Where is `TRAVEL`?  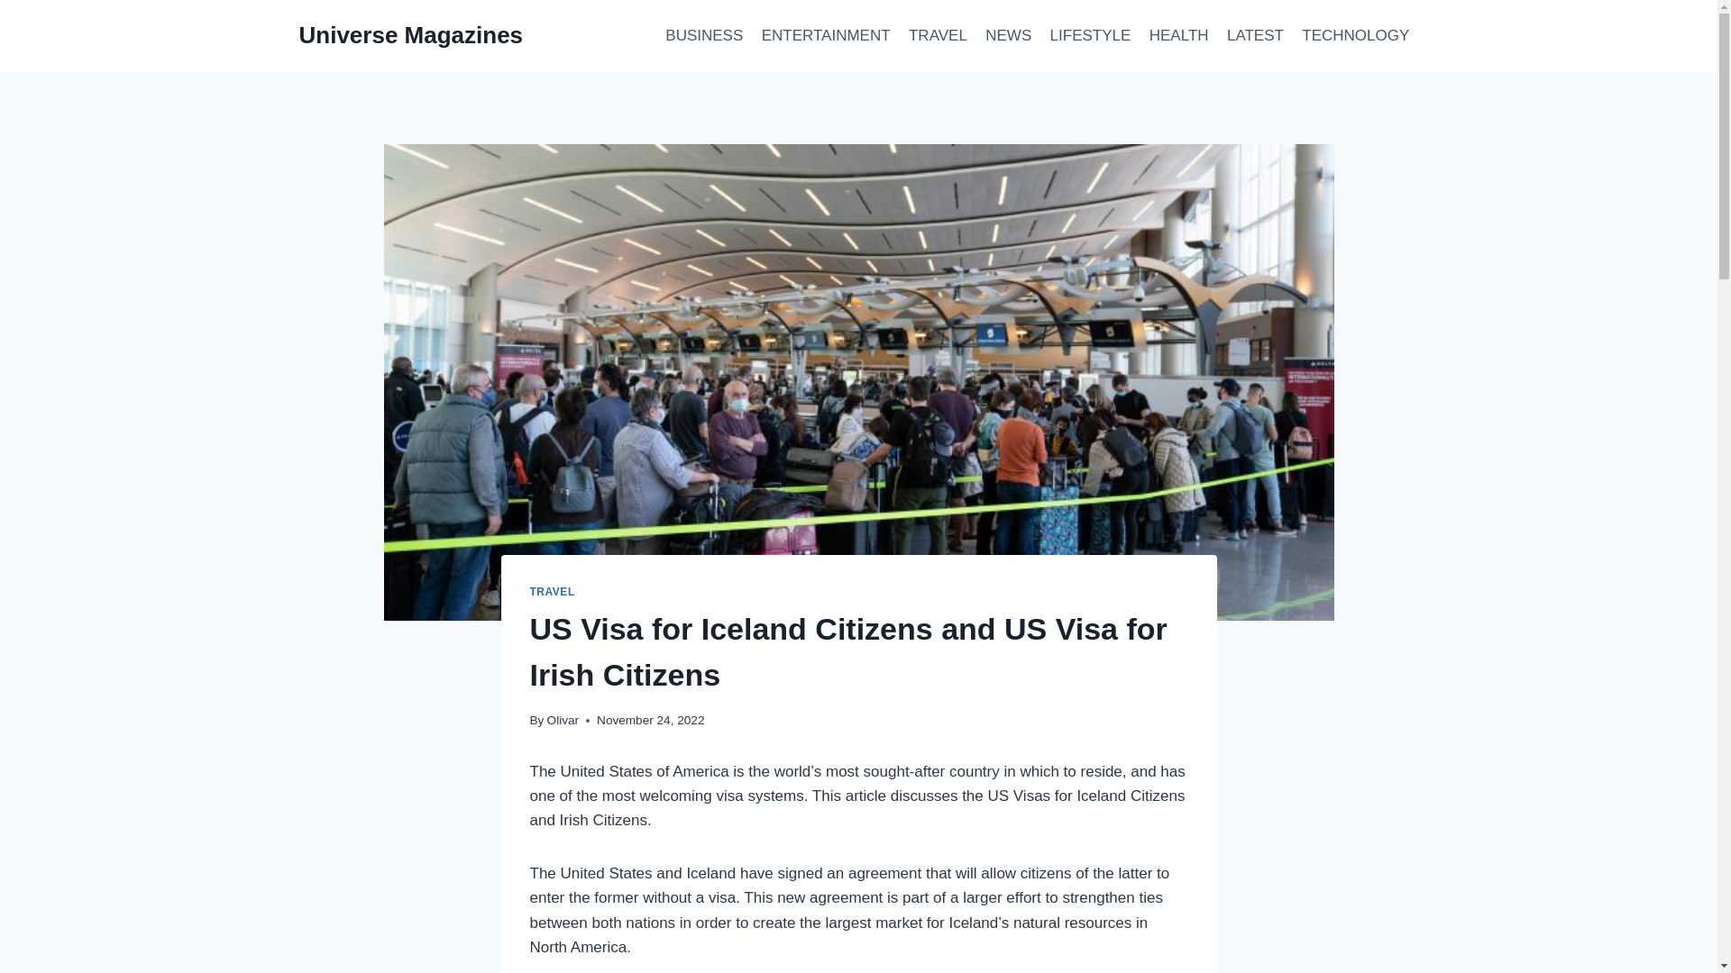
TRAVEL is located at coordinates (552, 592).